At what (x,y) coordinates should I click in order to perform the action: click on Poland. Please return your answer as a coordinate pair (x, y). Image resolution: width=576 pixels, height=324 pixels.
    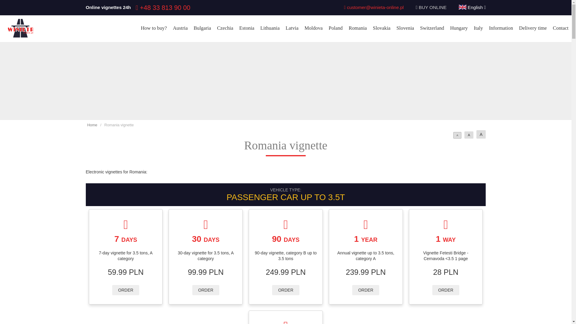
    Looking at the image, I should click on (336, 28).